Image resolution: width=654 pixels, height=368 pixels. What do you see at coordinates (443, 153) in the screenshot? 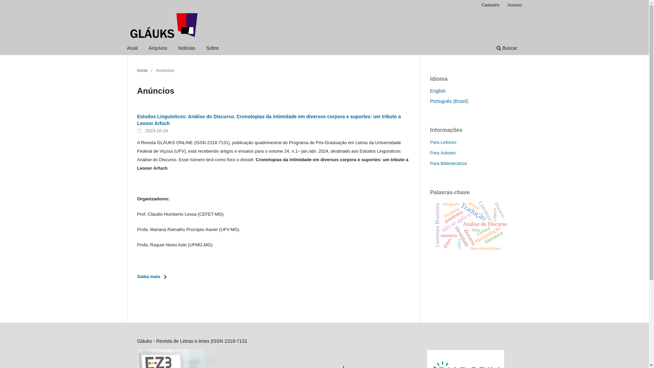
I see `Para Autores` at bounding box center [443, 153].